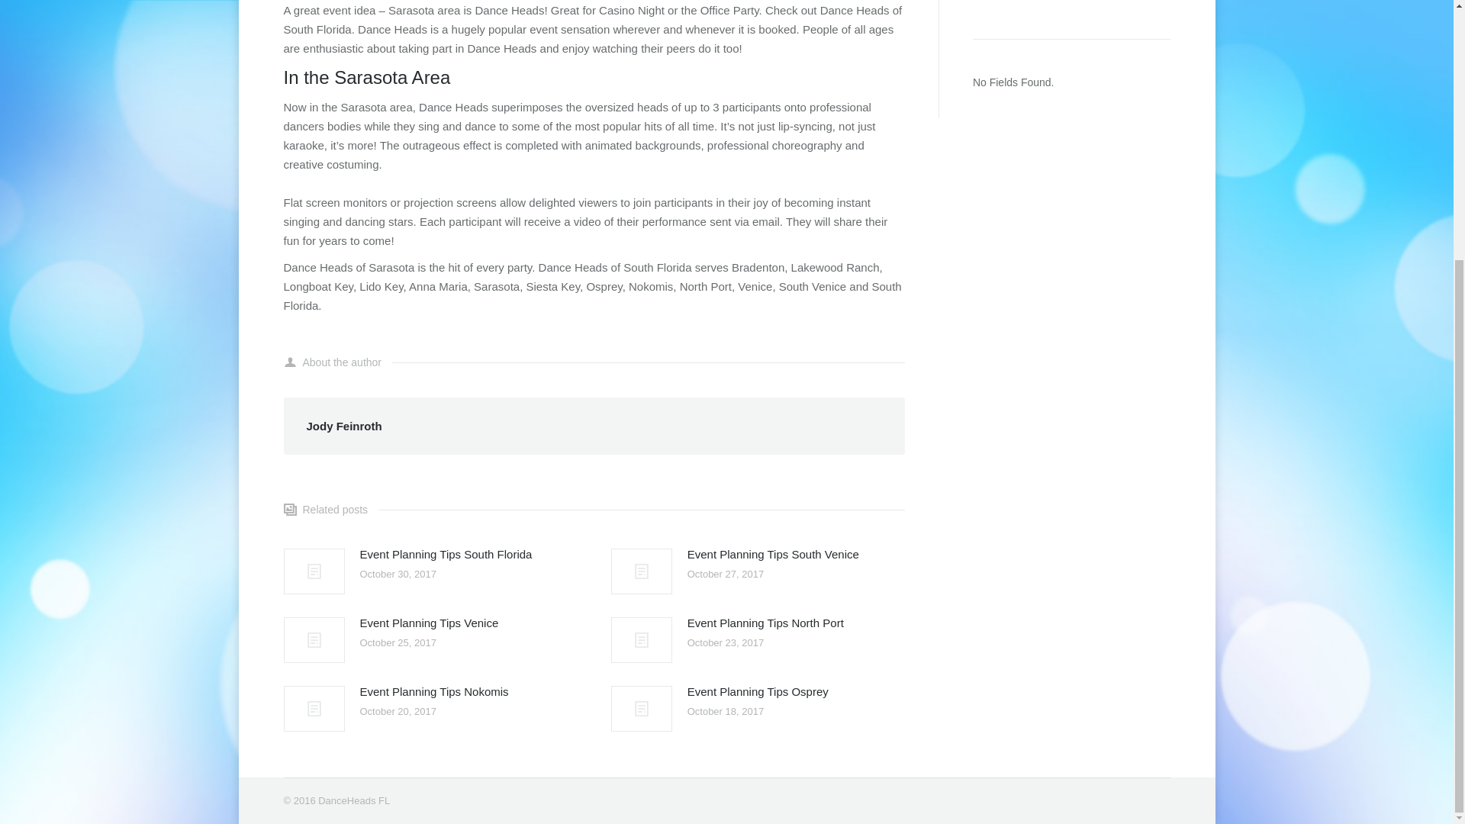  I want to click on Event Planning Tips South Florida, so click(446, 554).